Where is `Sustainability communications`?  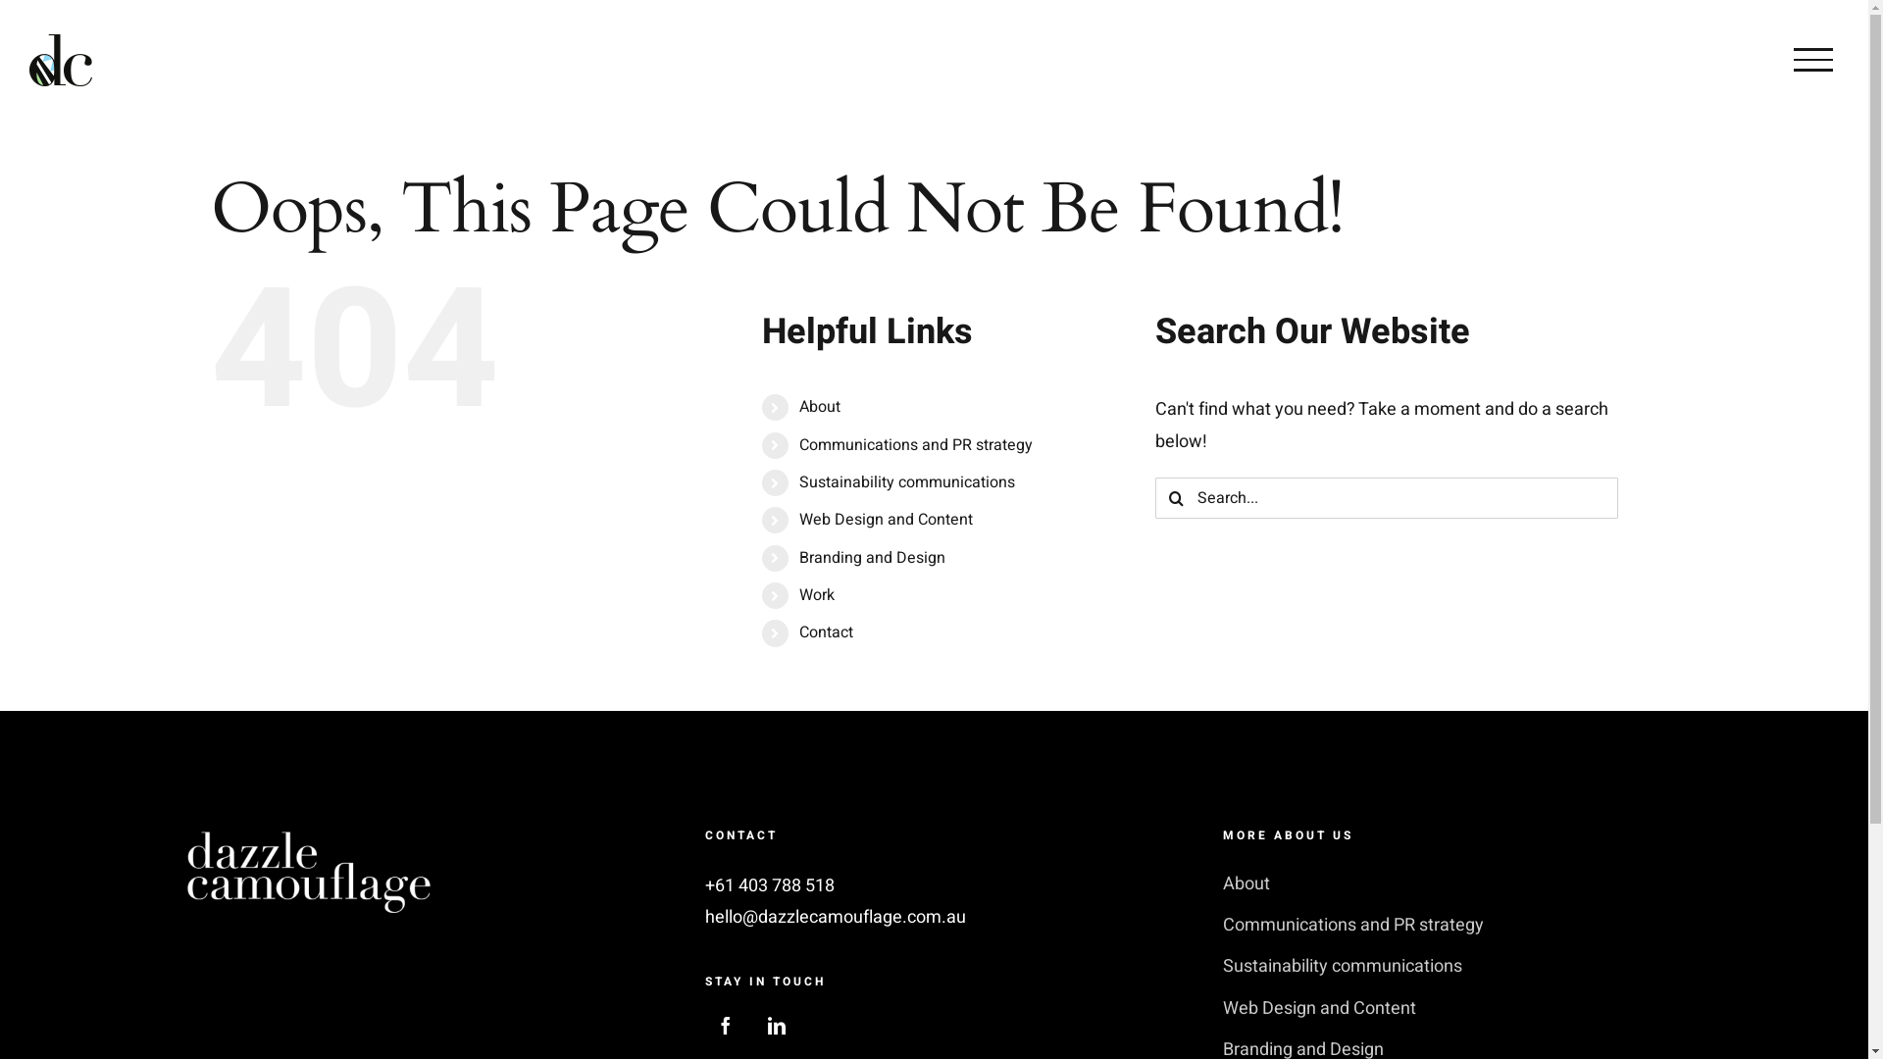 Sustainability communications is located at coordinates (907, 482).